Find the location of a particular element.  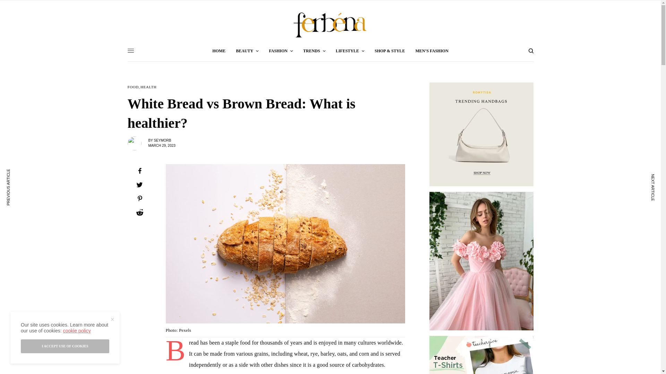

LIFESTYLE is located at coordinates (350, 51).